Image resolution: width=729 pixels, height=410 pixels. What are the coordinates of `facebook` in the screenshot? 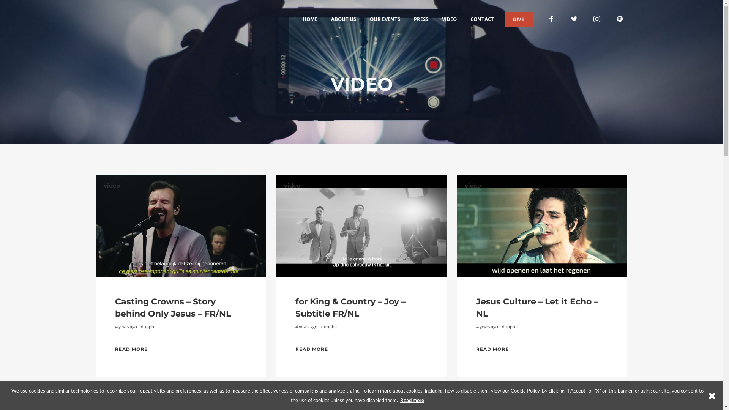 It's located at (551, 19).